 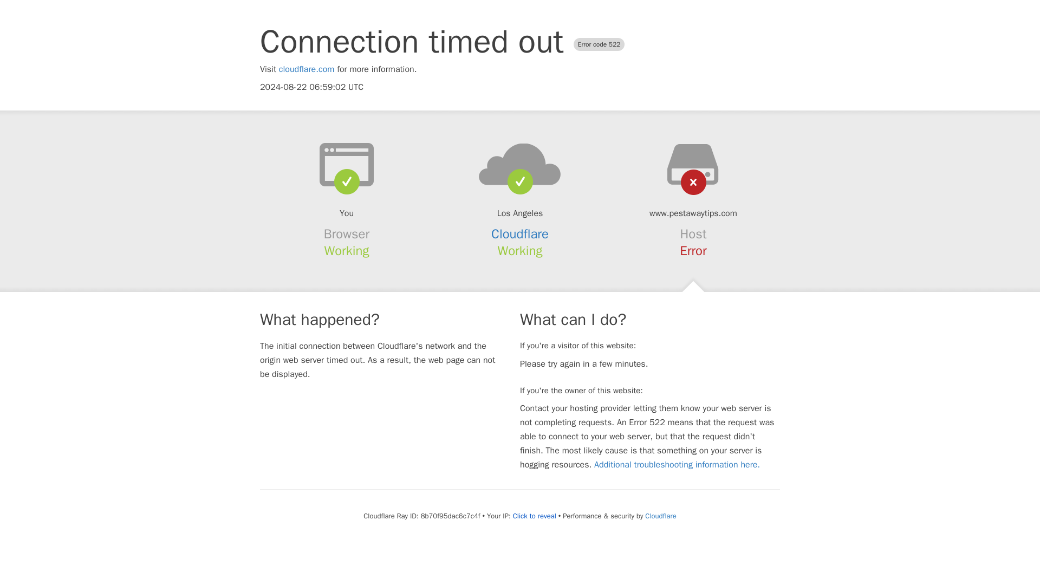 I want to click on cloudflare.com, so click(x=307, y=69).